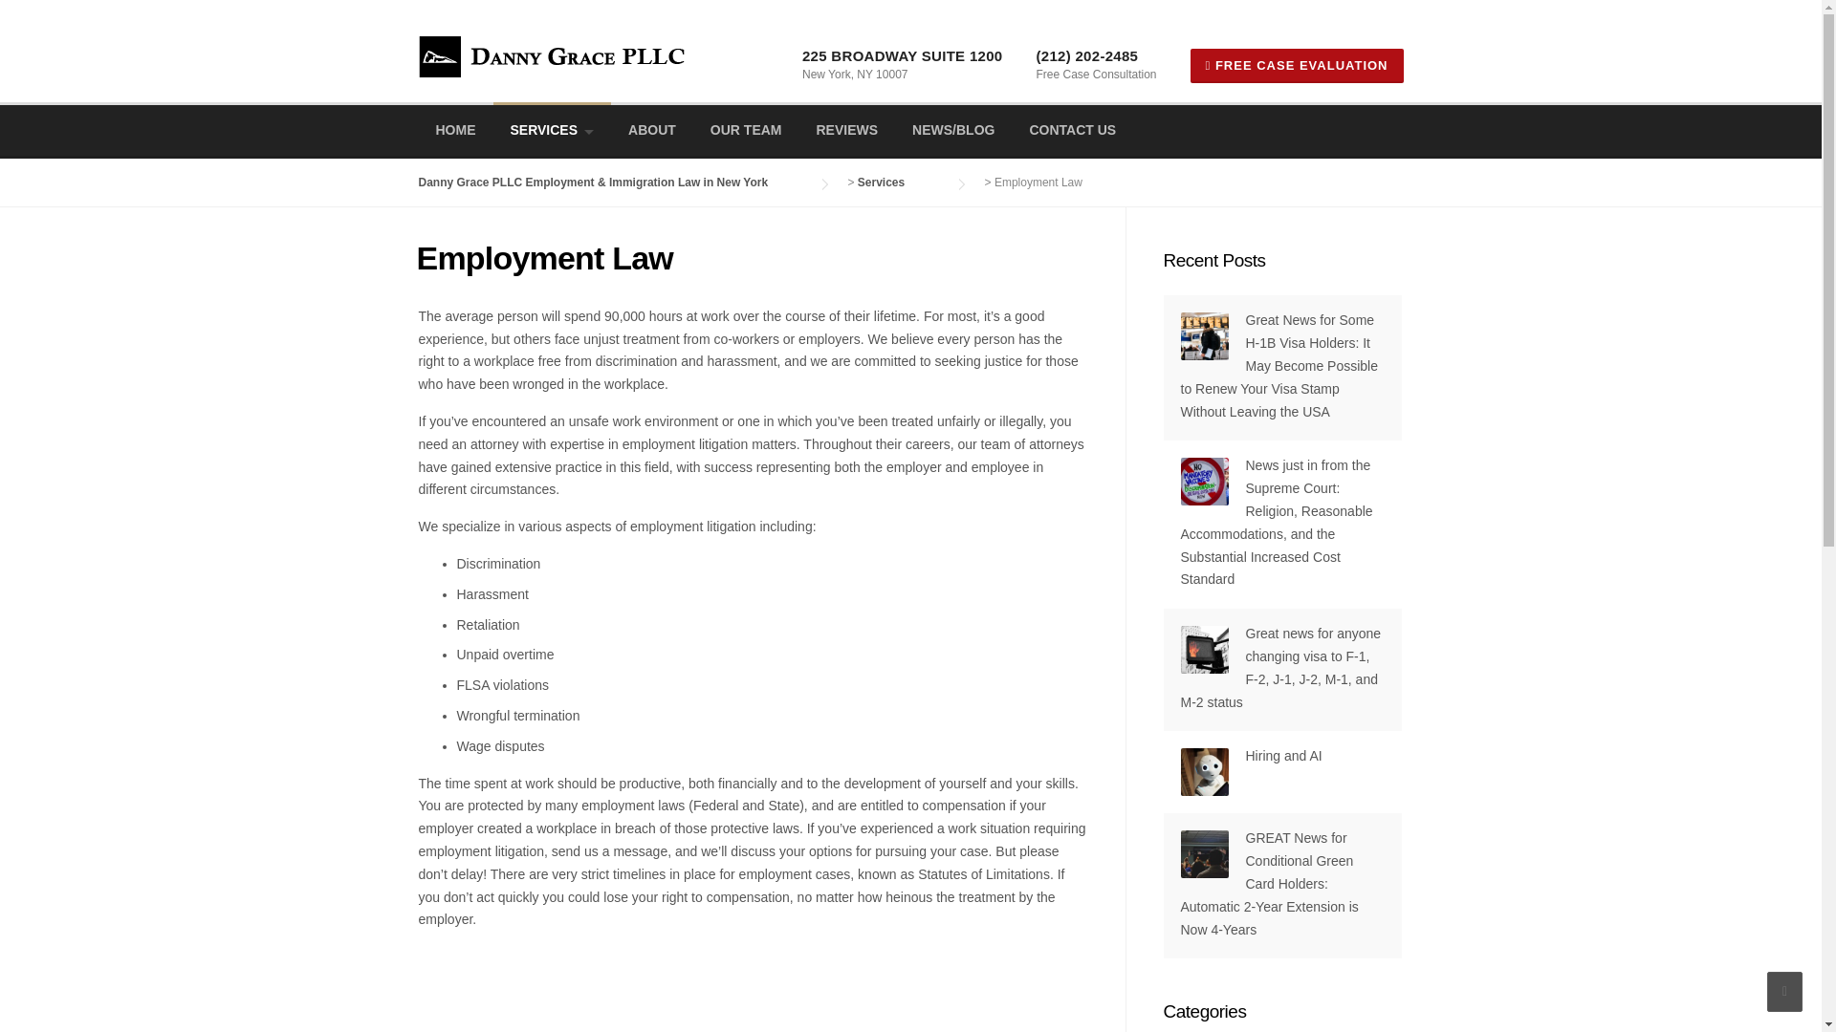 Image resolution: width=1836 pixels, height=1032 pixels. I want to click on 225 BROADWAY SUITE 1200, so click(903, 55).